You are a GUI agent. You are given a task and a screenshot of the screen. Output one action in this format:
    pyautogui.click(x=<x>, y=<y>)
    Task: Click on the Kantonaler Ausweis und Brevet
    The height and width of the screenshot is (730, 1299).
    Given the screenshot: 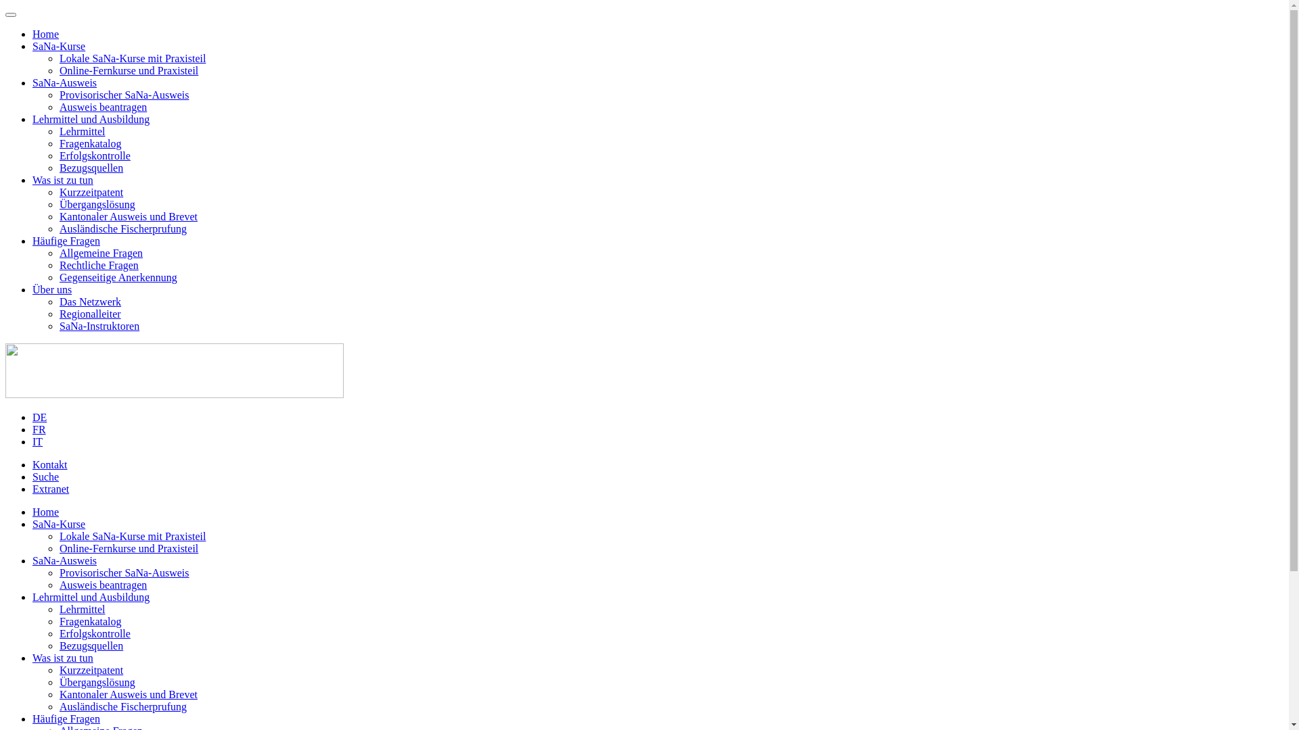 What is the action you would take?
    pyautogui.click(x=129, y=216)
    